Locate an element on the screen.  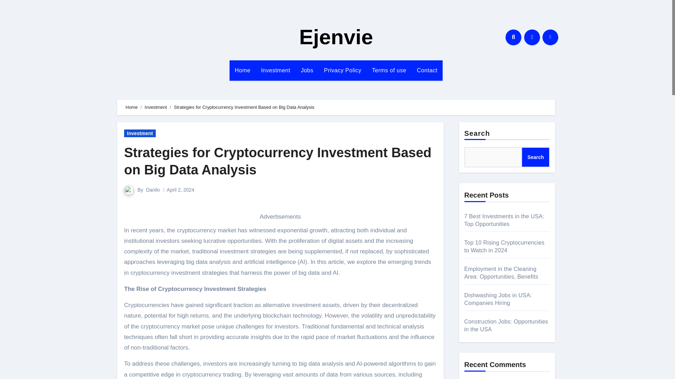
Contact is located at coordinates (427, 70).